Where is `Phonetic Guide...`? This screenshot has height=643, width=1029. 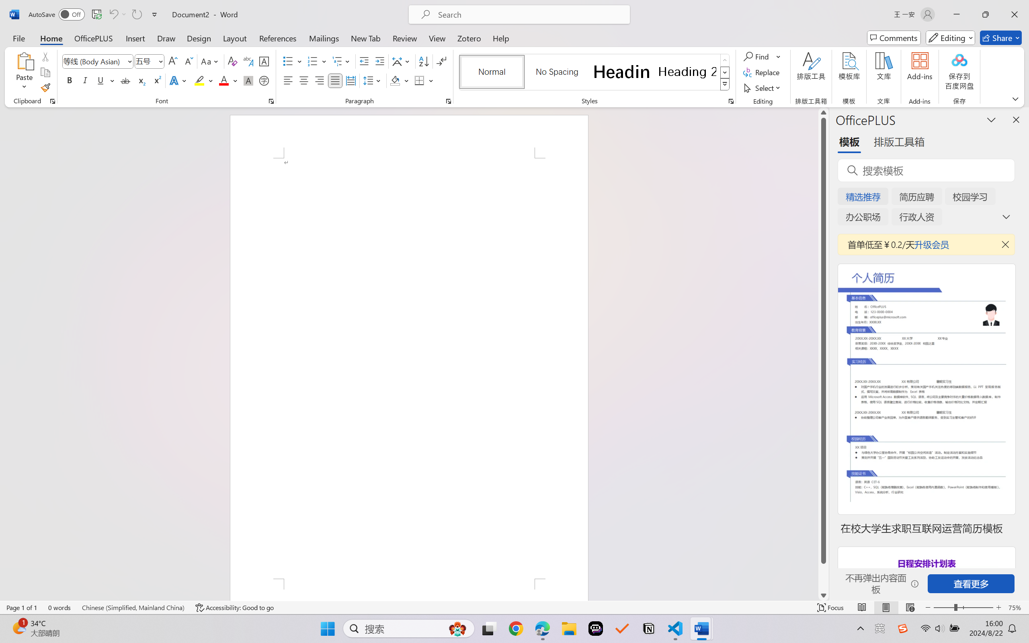 Phonetic Guide... is located at coordinates (248, 61).